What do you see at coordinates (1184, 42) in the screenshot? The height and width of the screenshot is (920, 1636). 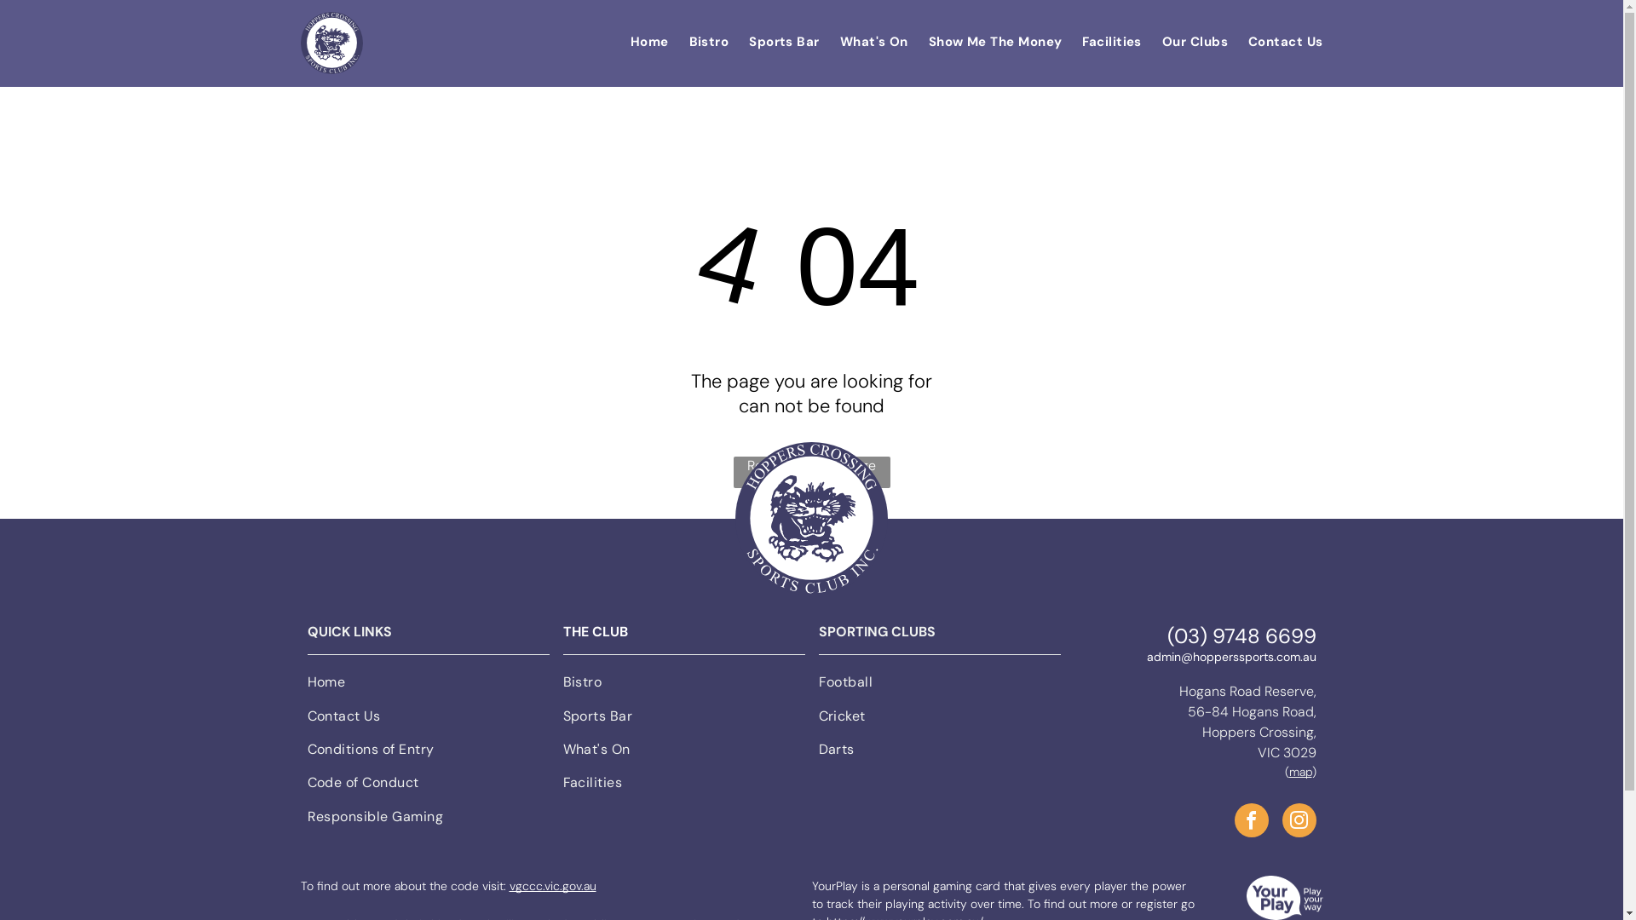 I see `Our Clubs` at bounding box center [1184, 42].